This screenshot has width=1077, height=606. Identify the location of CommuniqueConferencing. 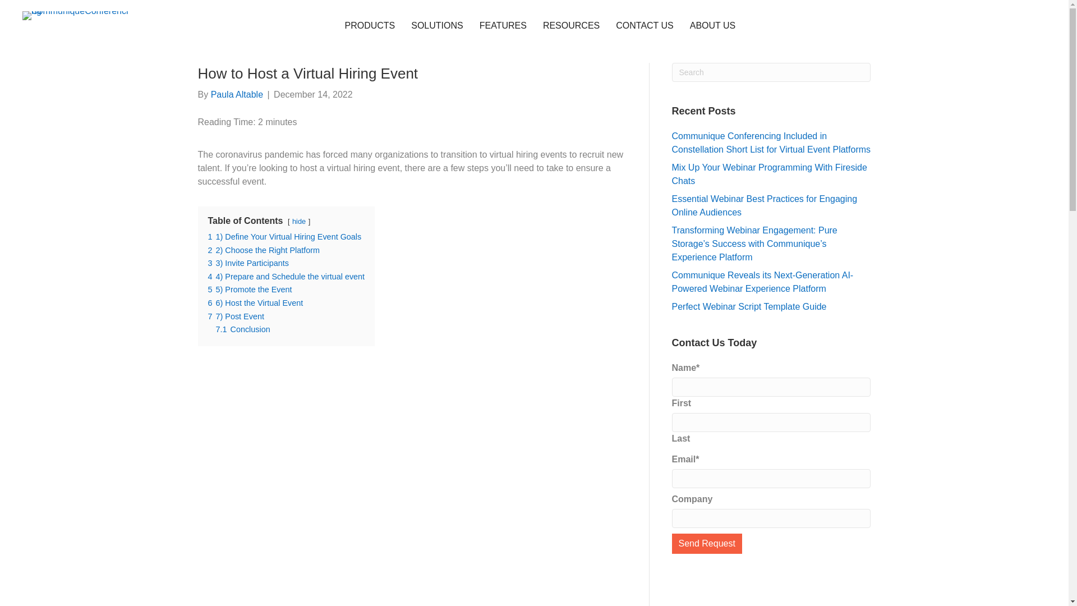
(75, 16).